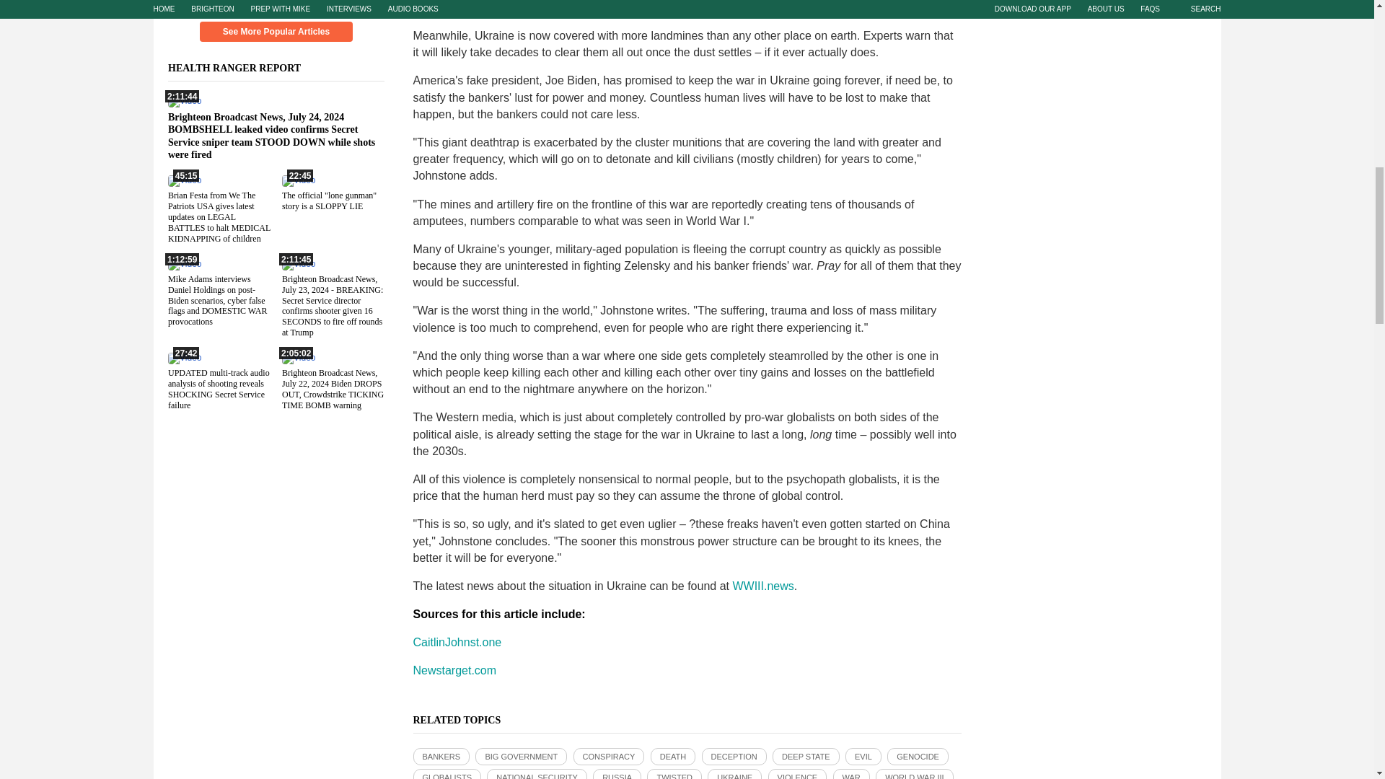 The height and width of the screenshot is (779, 1385). Describe the element at coordinates (297, 180) in the screenshot. I see `22:45` at that location.